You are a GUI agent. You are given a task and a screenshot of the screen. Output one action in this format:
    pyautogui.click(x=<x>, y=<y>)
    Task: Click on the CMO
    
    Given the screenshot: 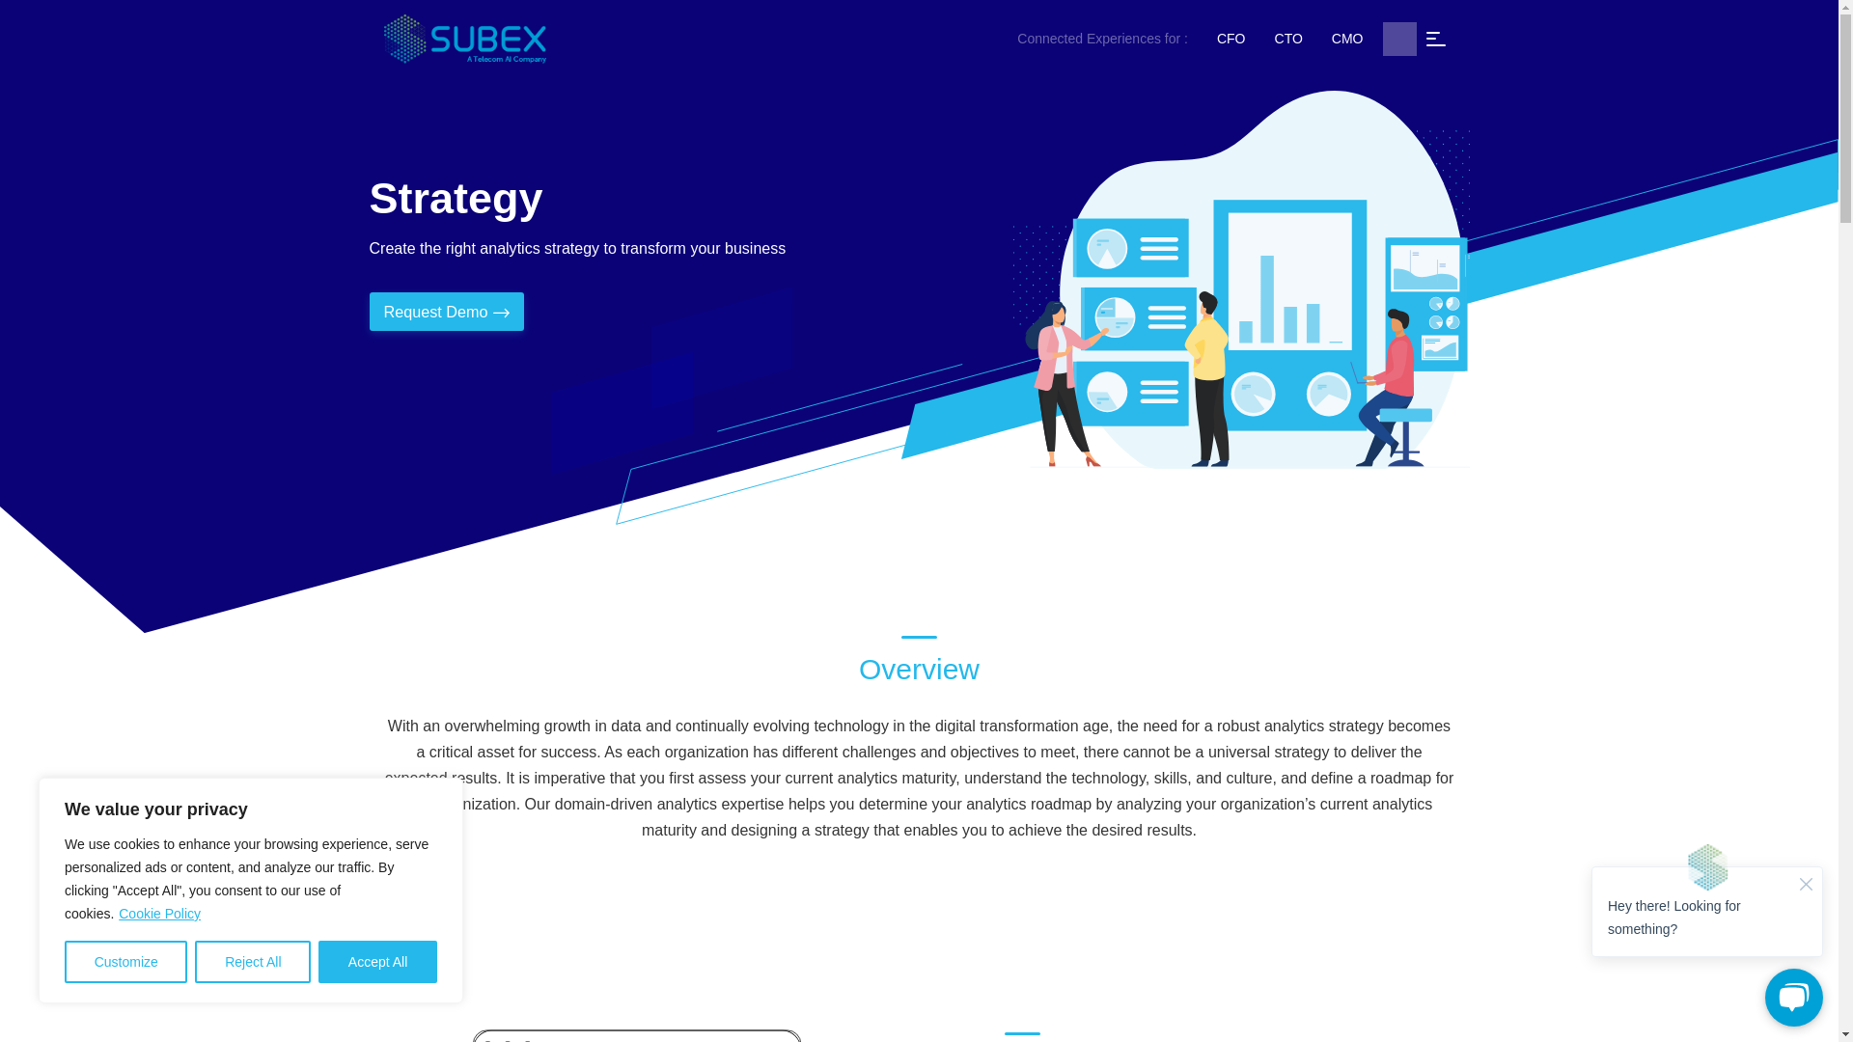 What is the action you would take?
    pyautogui.click(x=1347, y=39)
    